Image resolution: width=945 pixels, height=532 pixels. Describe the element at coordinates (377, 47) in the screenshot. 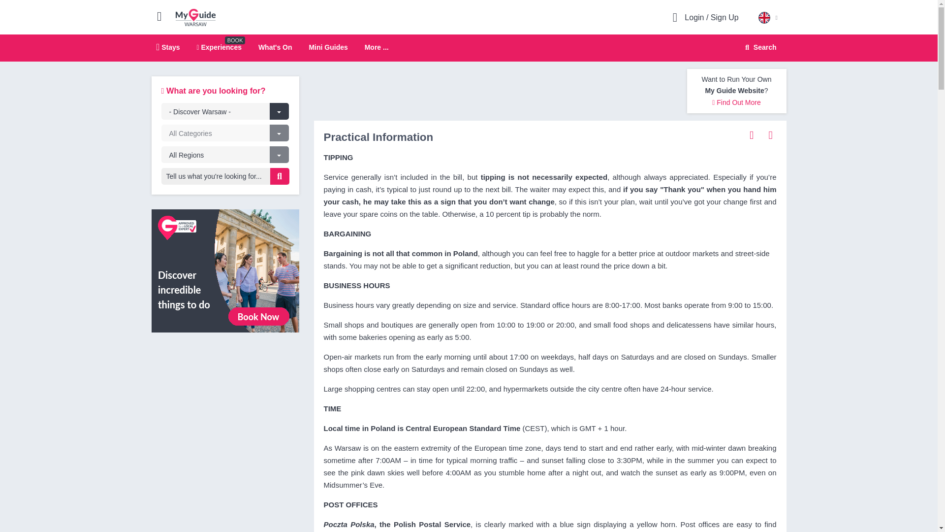

I see `More ...` at that location.